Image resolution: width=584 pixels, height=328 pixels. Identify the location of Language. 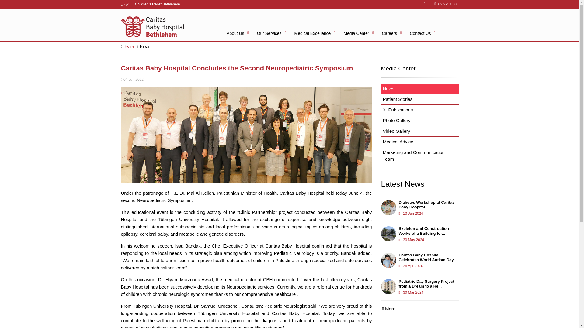
(125, 4).